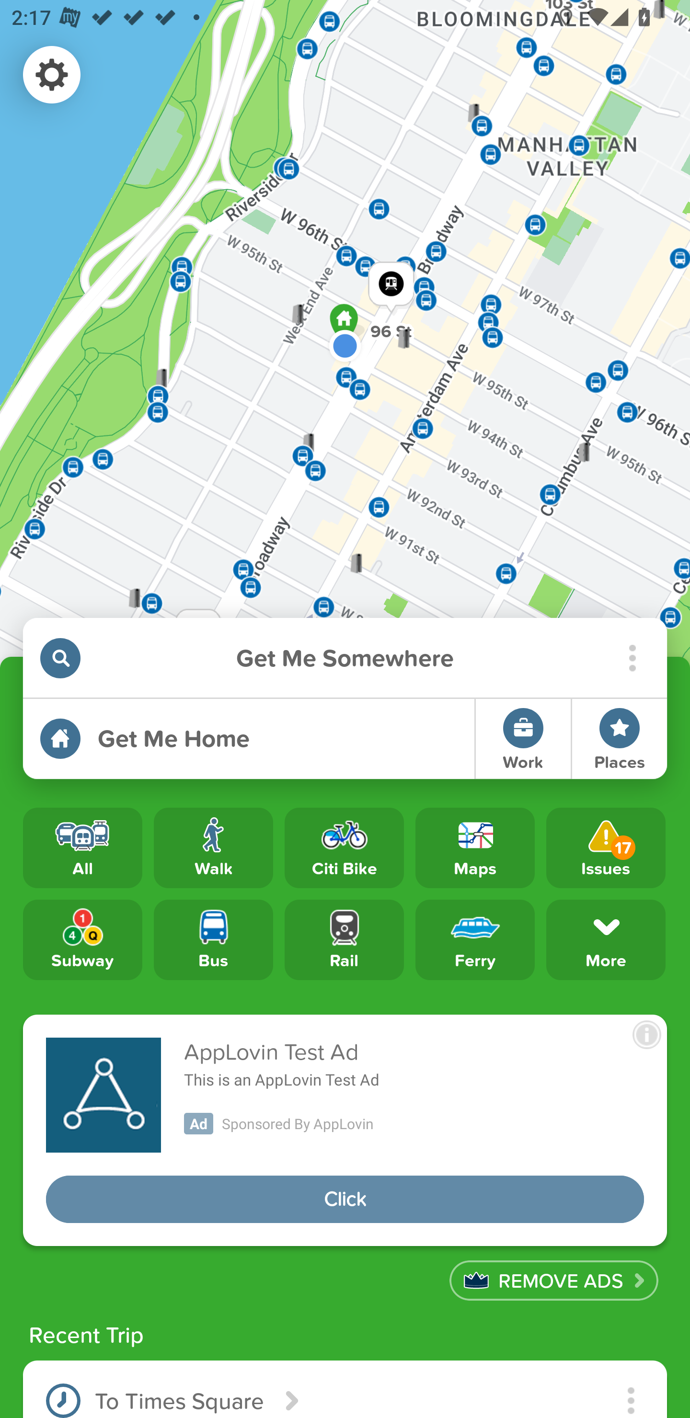 The image size is (690, 1418). I want to click on Work, so click(523, 739).